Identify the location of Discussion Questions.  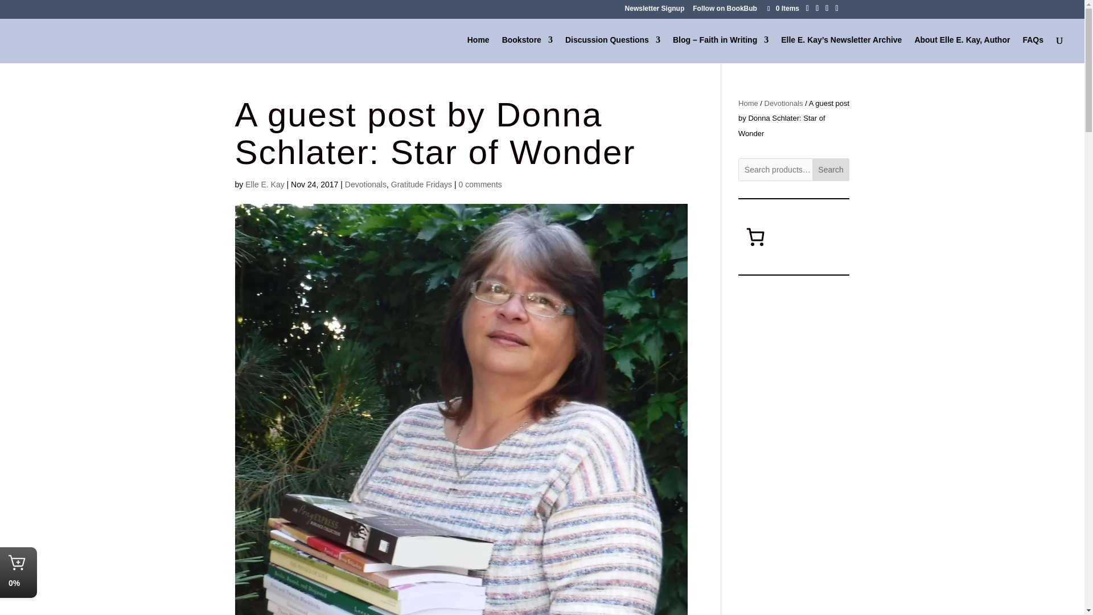
(613, 49).